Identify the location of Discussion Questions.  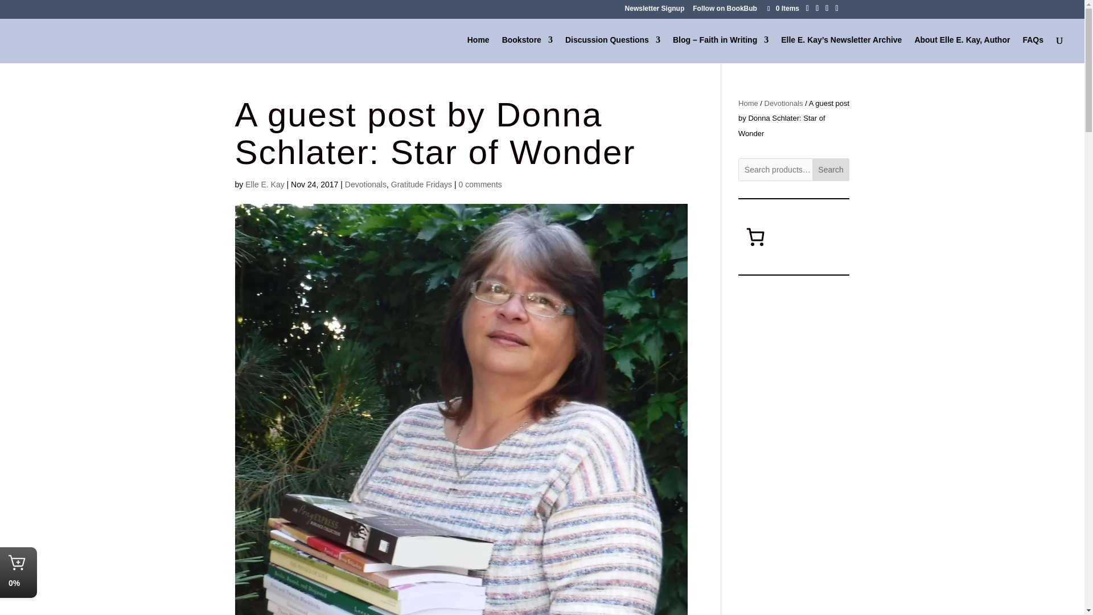
(613, 49).